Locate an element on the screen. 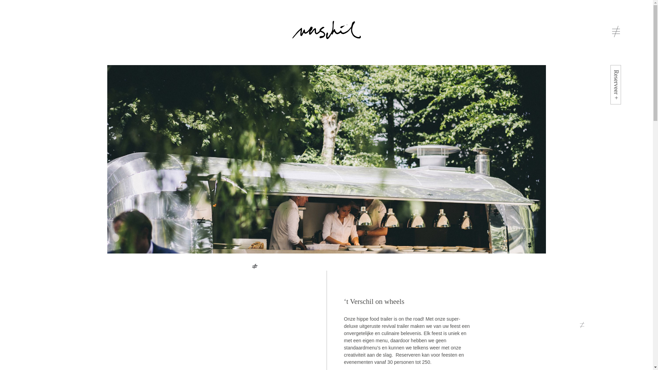 The image size is (658, 370). VERSCHIL  is located at coordinates (326, 30).